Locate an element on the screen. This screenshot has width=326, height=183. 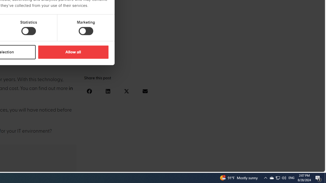
Language switcher : Klingon is located at coordinates (312, 167).